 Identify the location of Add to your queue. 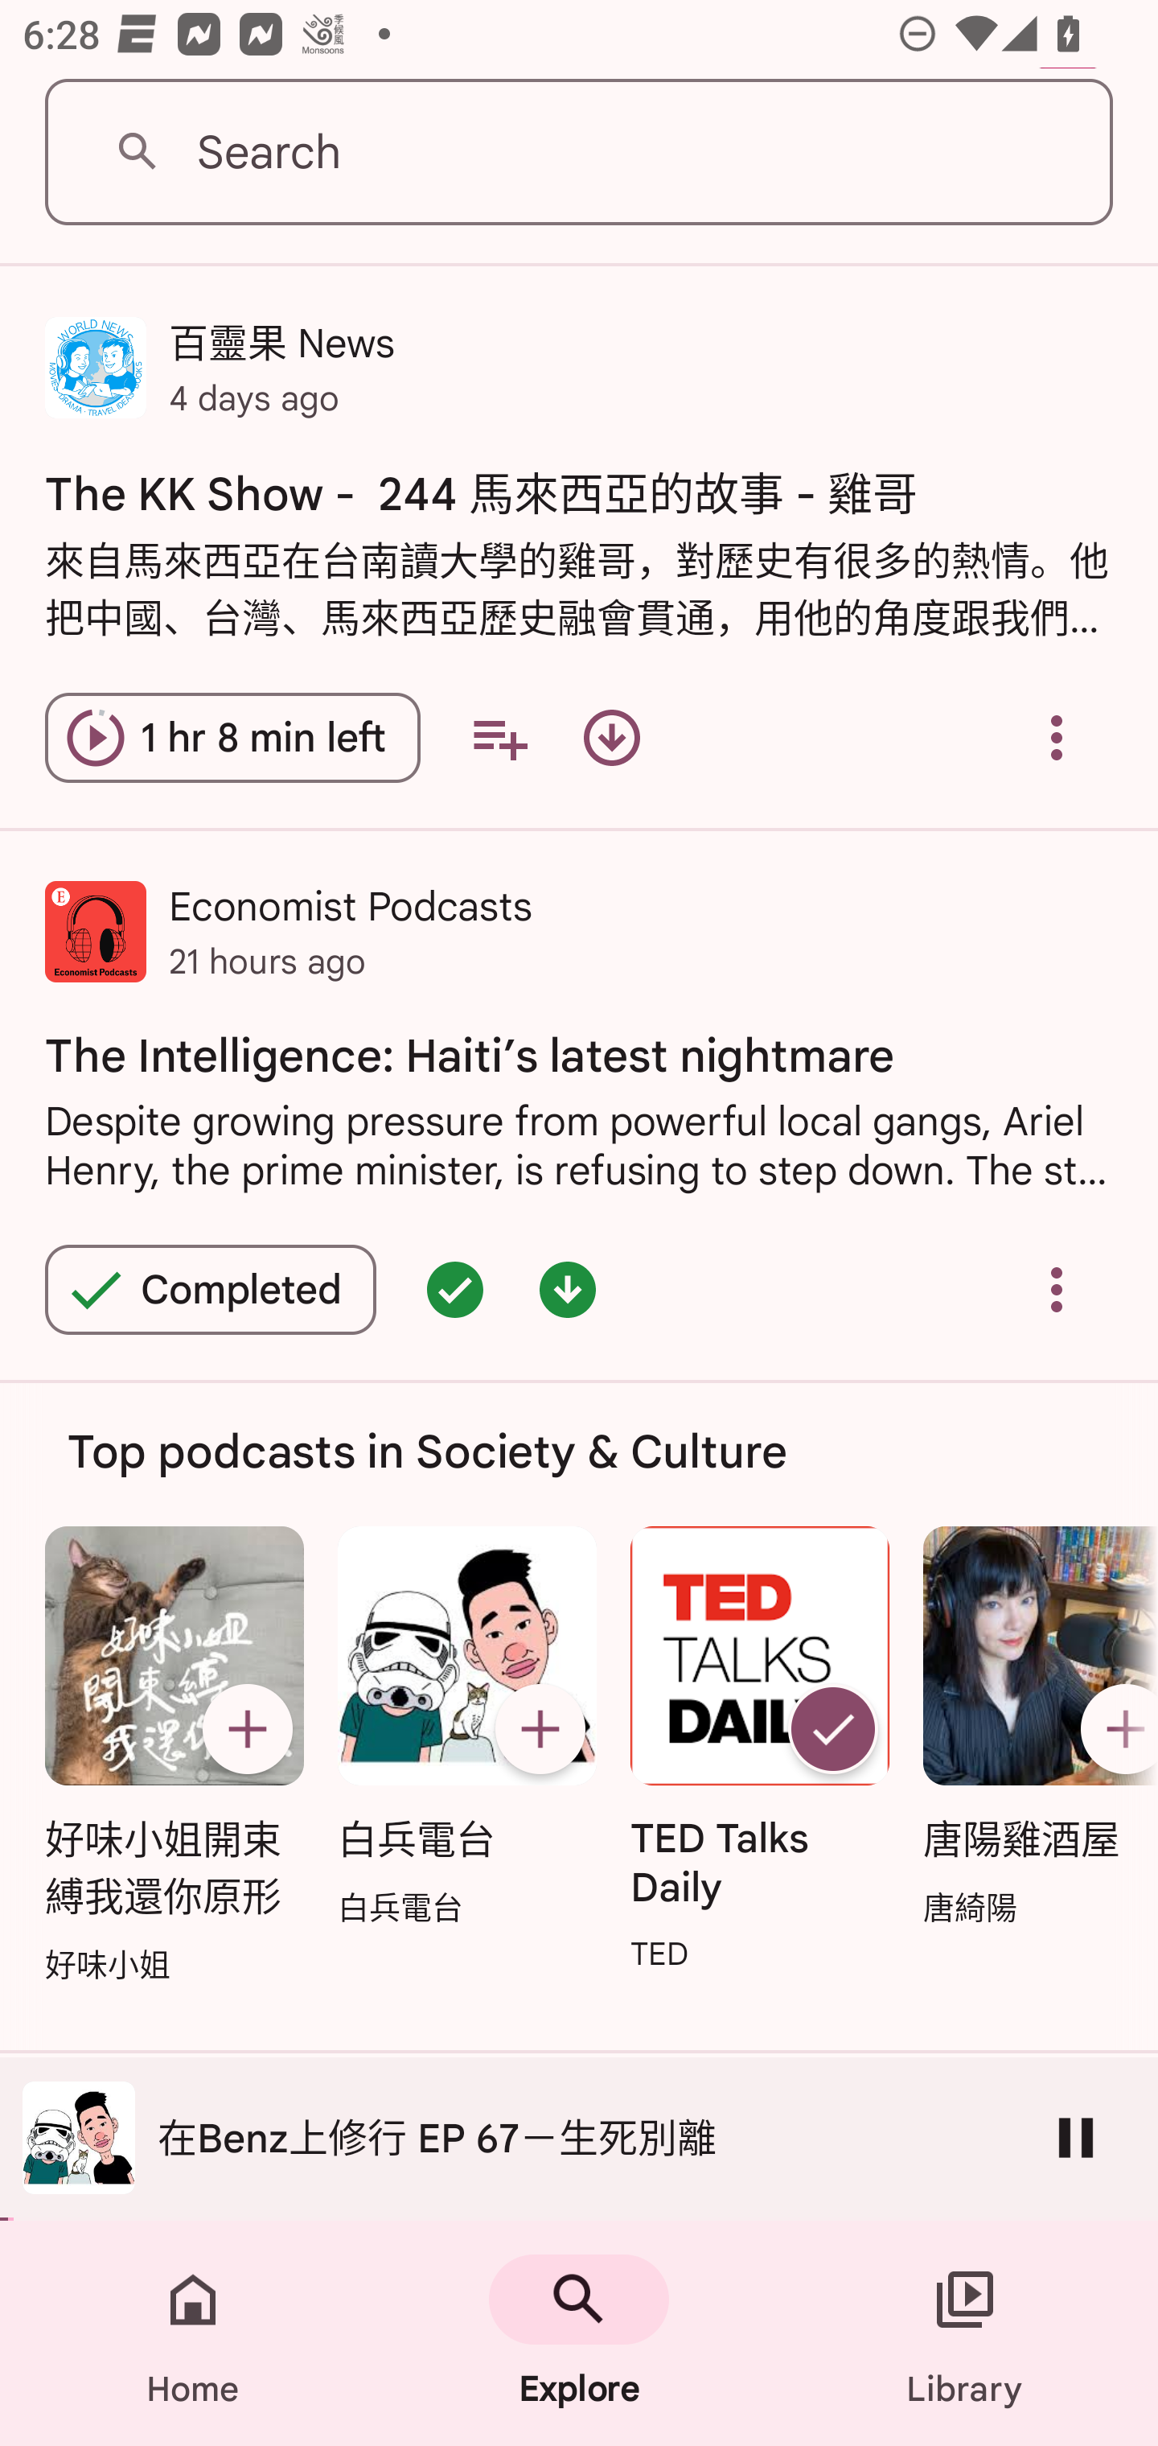
(499, 737).